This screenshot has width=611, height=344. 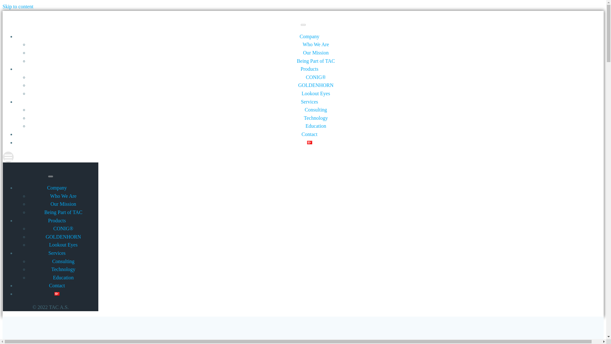 I want to click on Who We Are, so click(x=316, y=44).